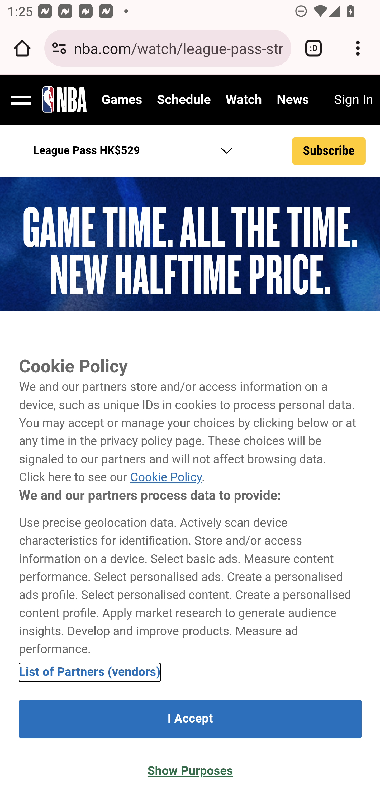 The height and width of the screenshot is (804, 380). What do you see at coordinates (190, 719) in the screenshot?
I see `I Accept` at bounding box center [190, 719].